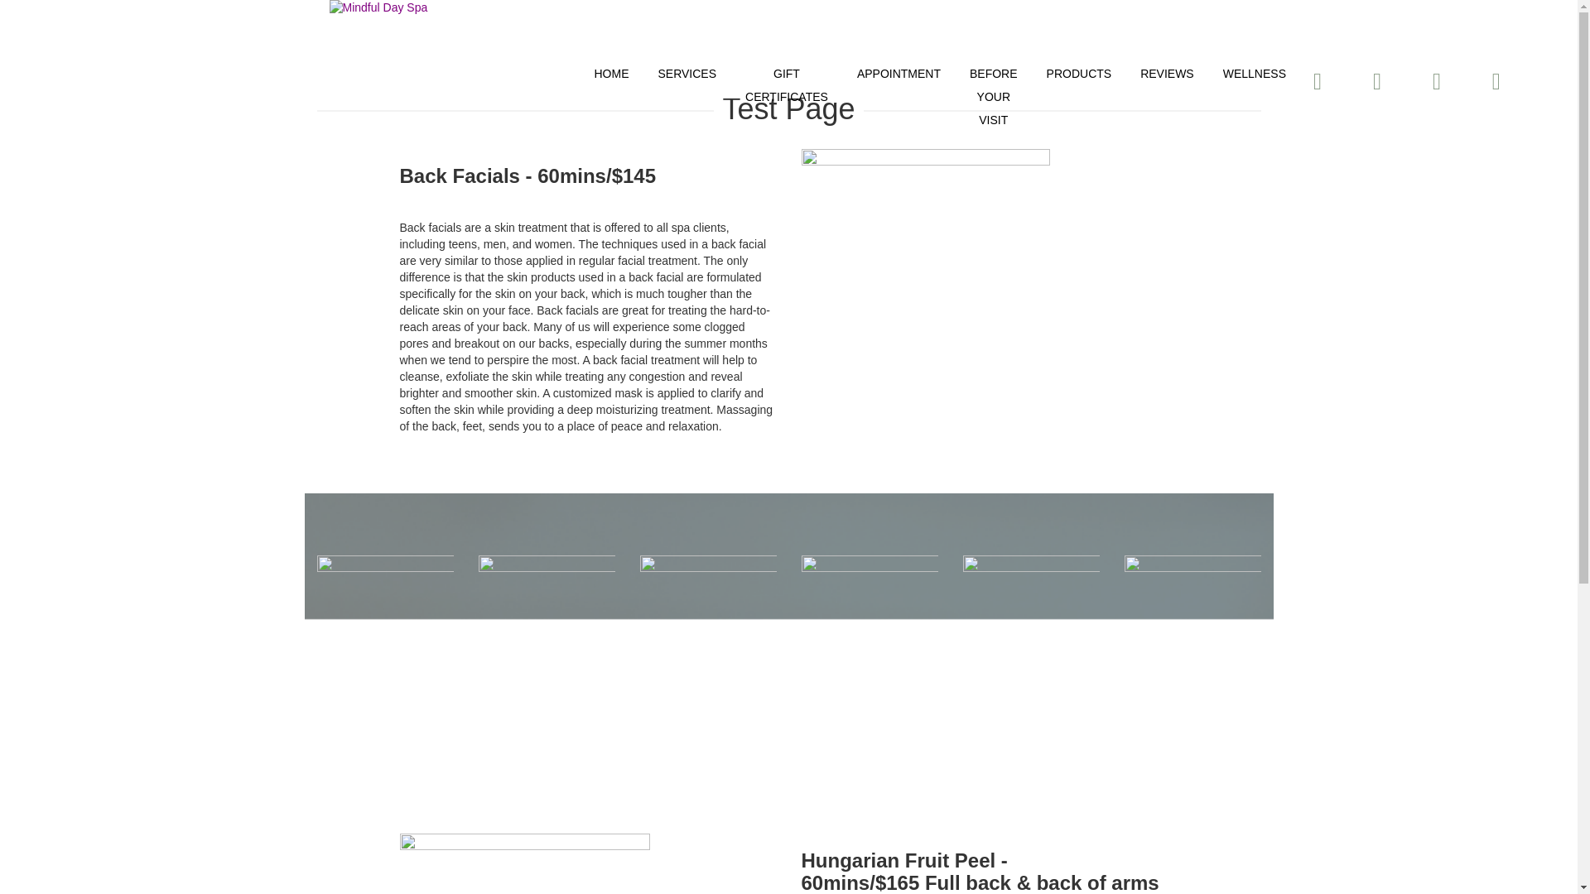 This screenshot has height=894, width=1590. I want to click on WELLNESS, so click(1255, 73).